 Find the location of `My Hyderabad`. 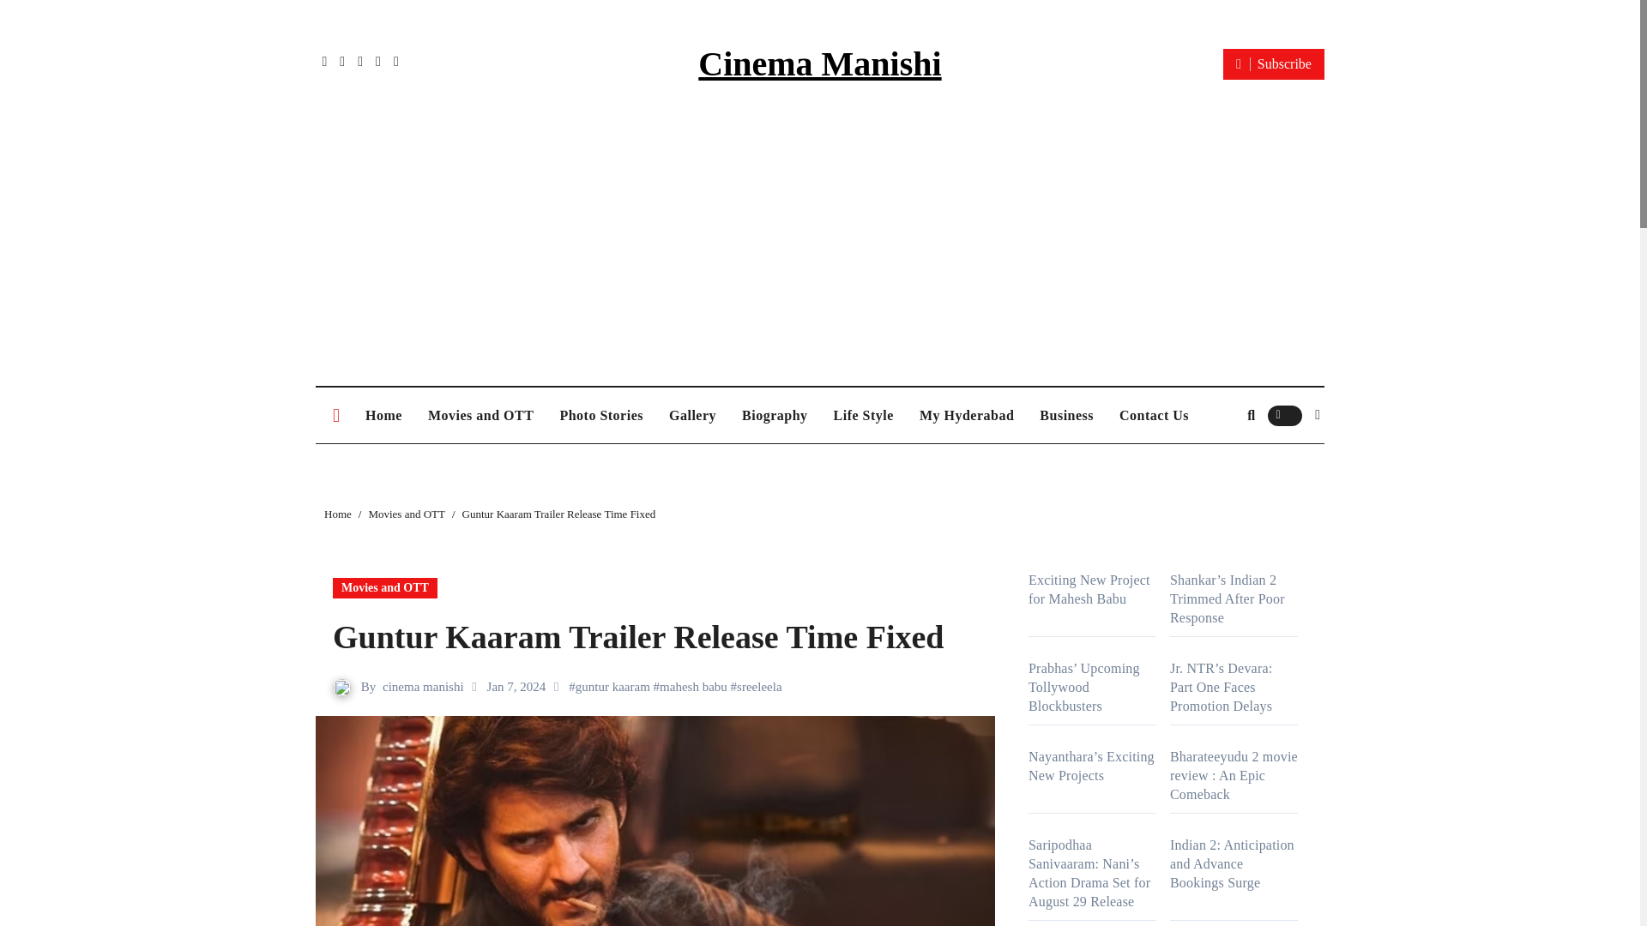

My Hyderabad is located at coordinates (966, 415).